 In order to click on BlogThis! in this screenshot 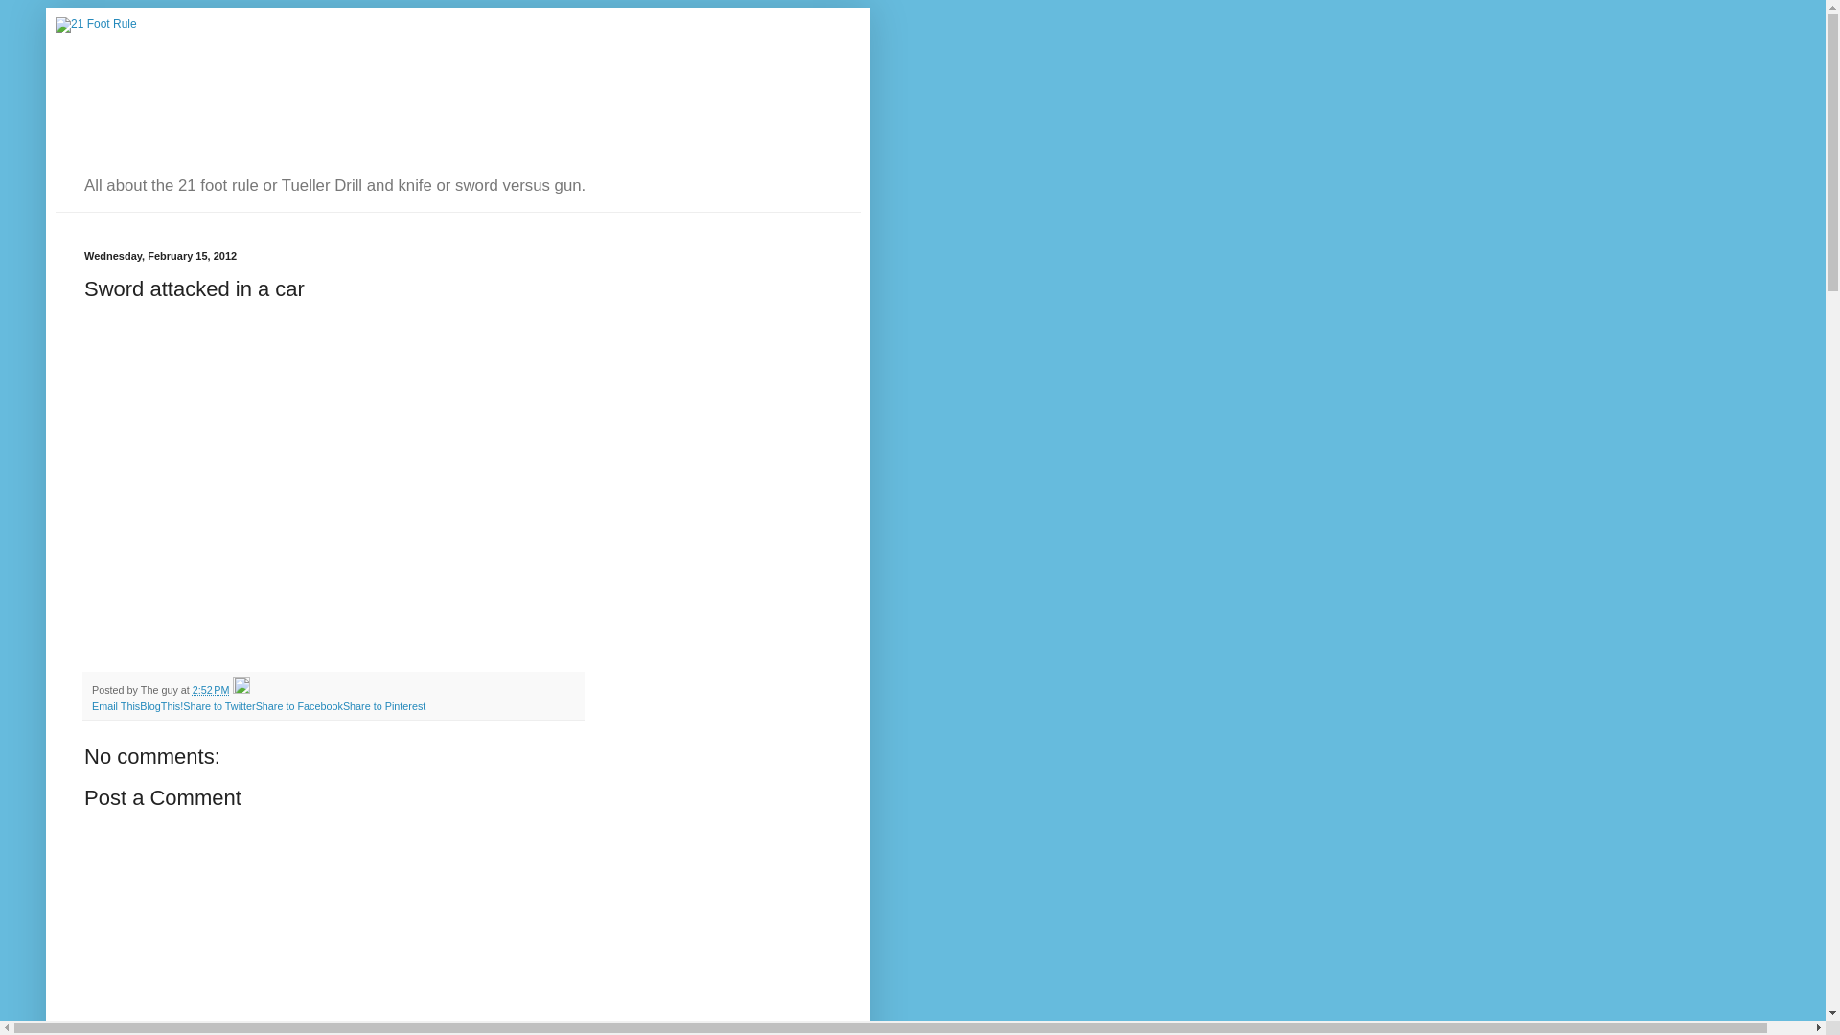, I will do `click(161, 706)`.